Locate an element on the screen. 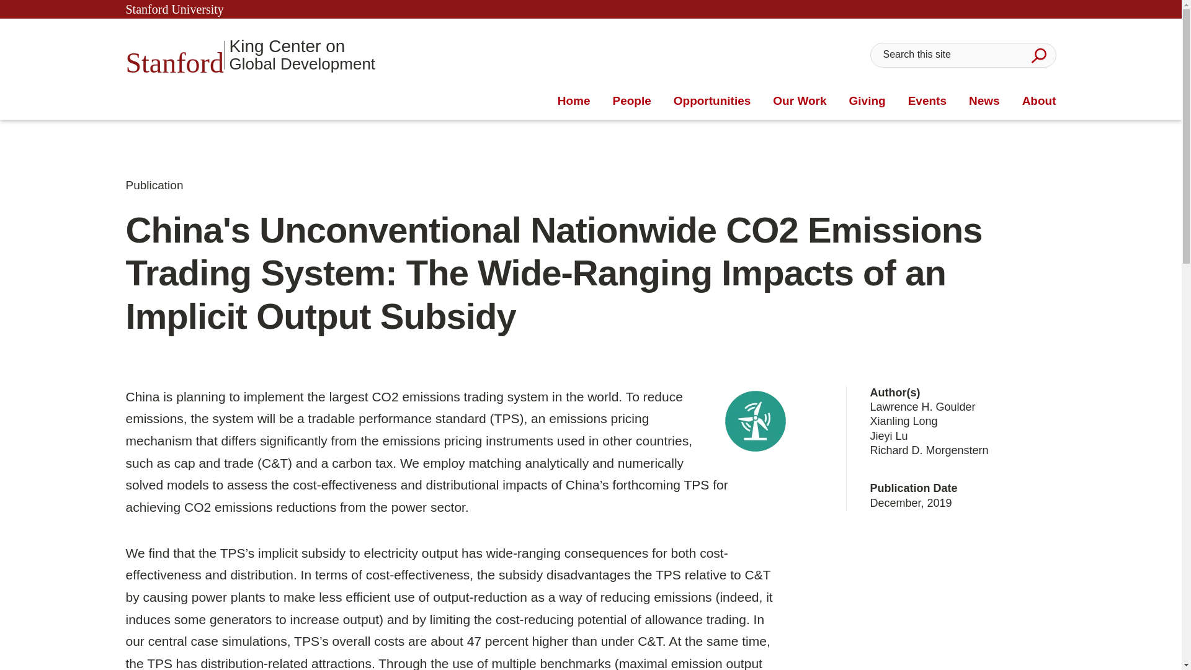 Image resolution: width=1191 pixels, height=670 pixels. People is located at coordinates (631, 101).